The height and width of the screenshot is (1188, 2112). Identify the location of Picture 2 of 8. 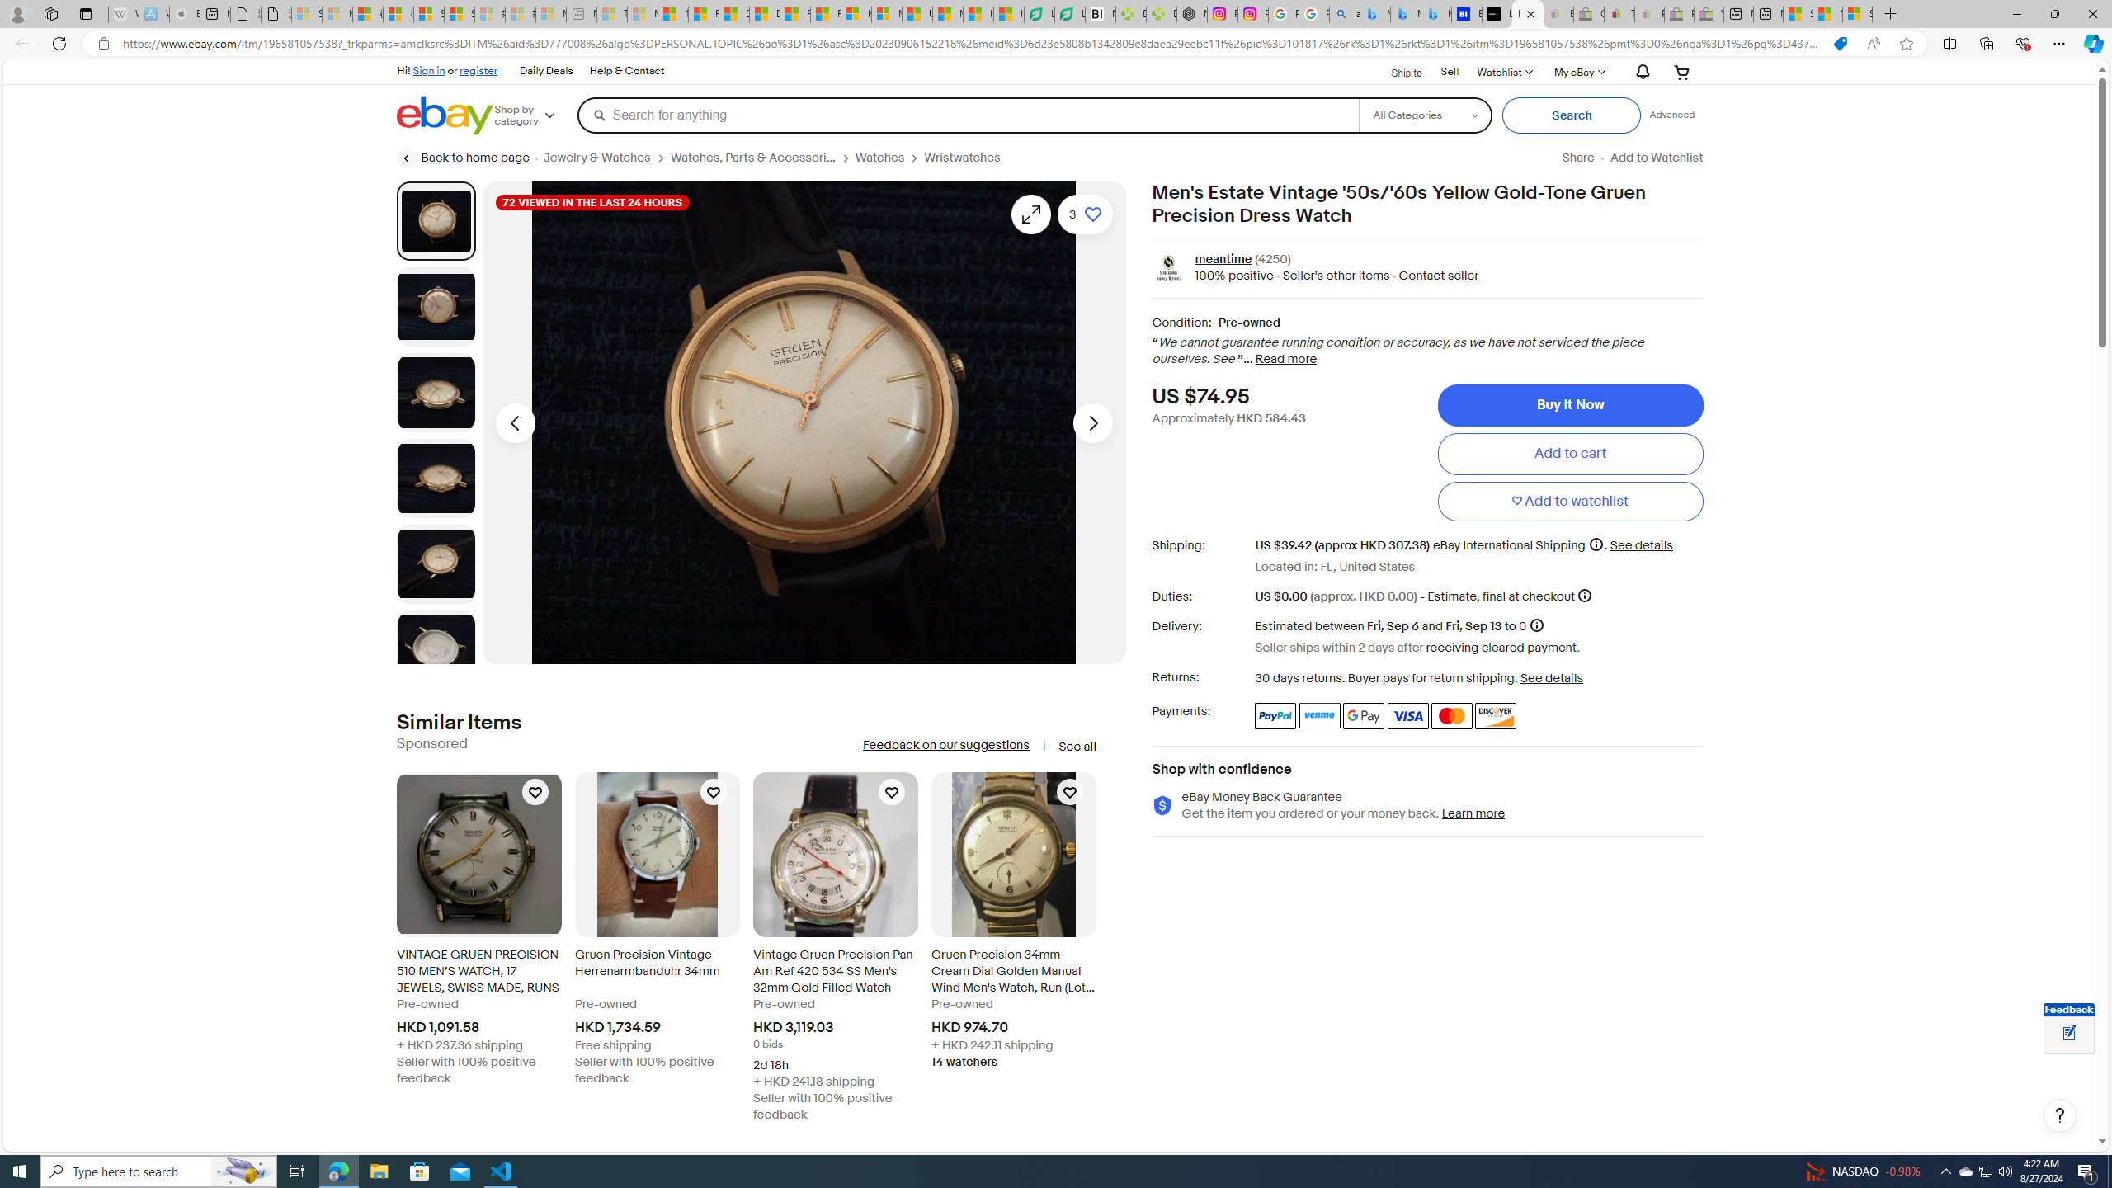
(436, 307).